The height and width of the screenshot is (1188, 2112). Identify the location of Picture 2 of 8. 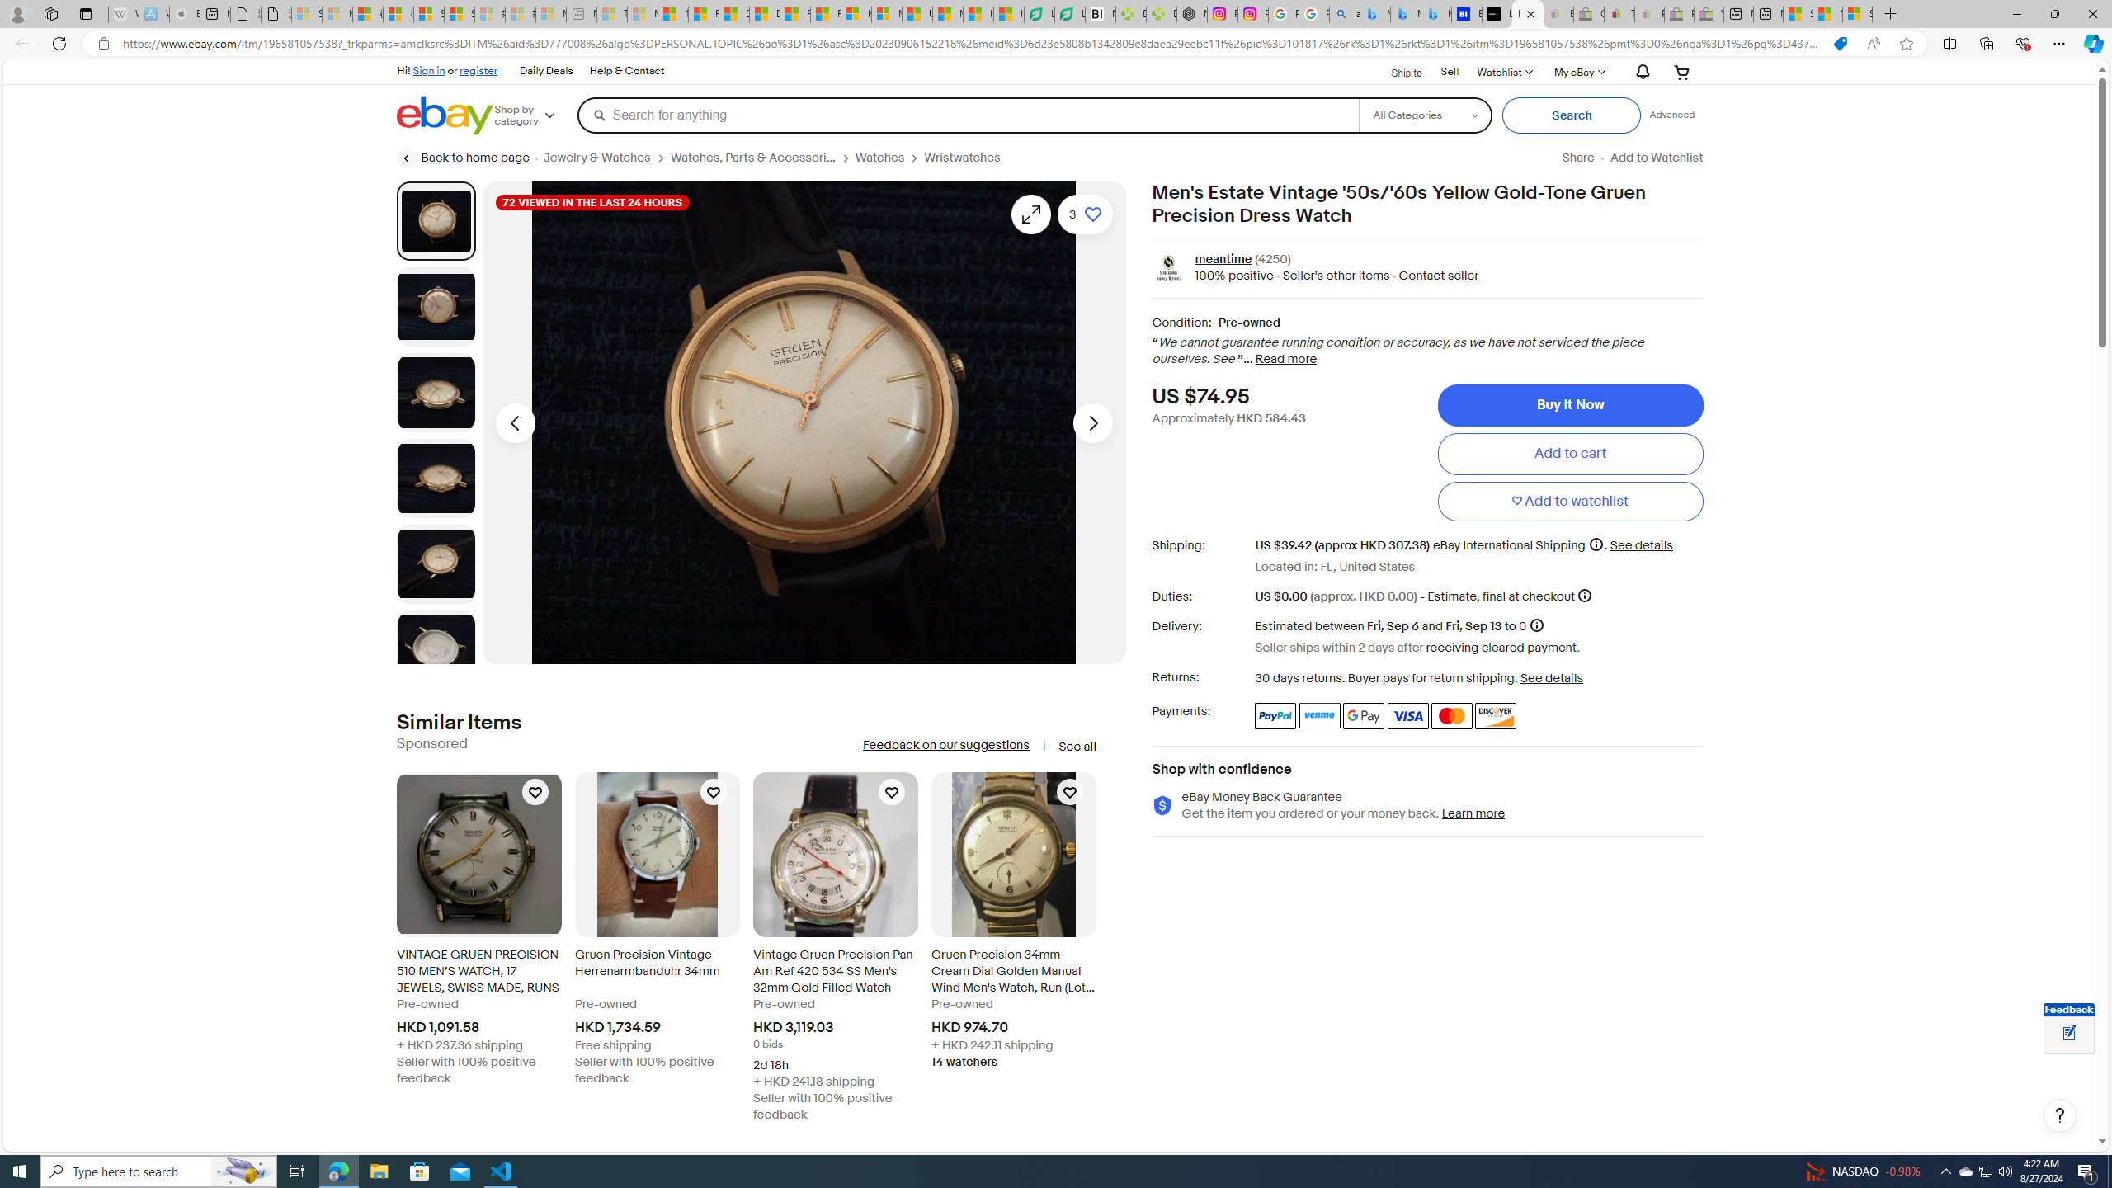
(436, 307).